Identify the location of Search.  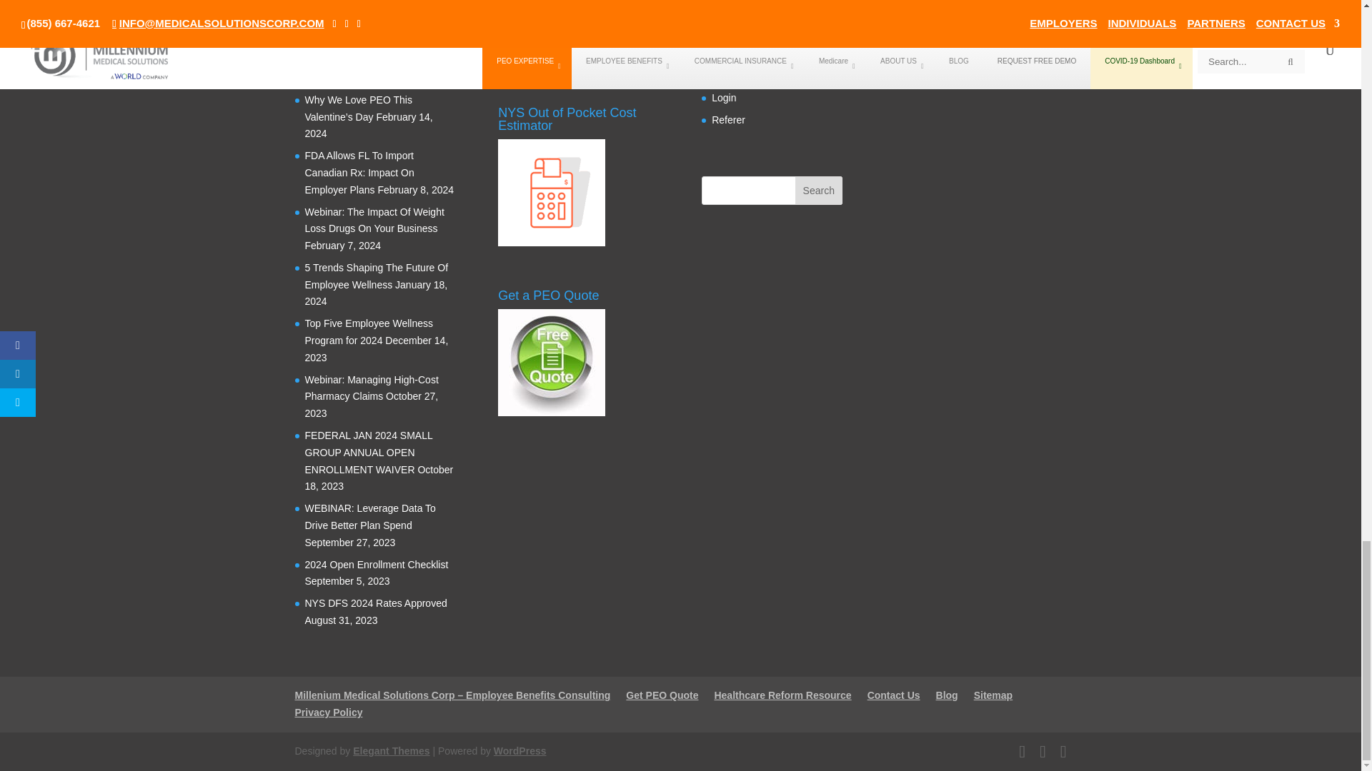
(819, 191).